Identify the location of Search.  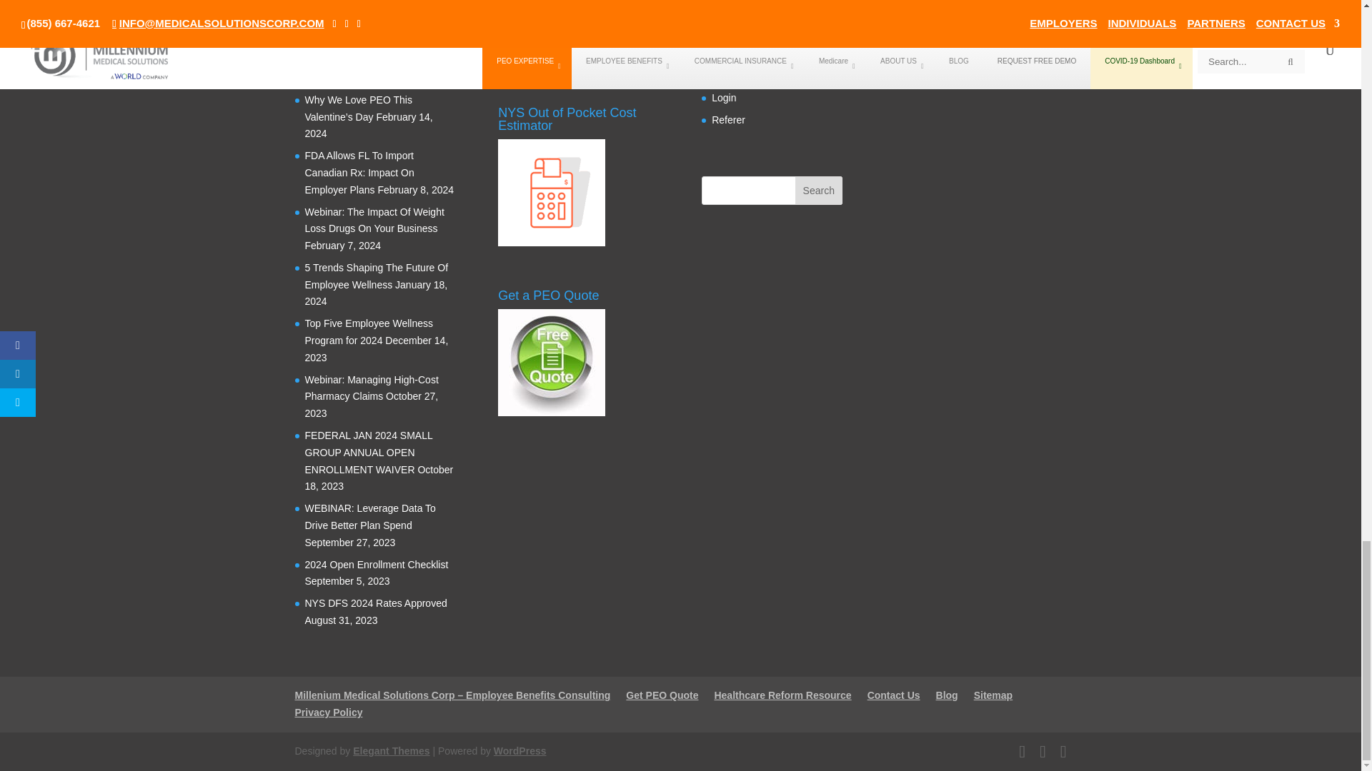
(819, 191).